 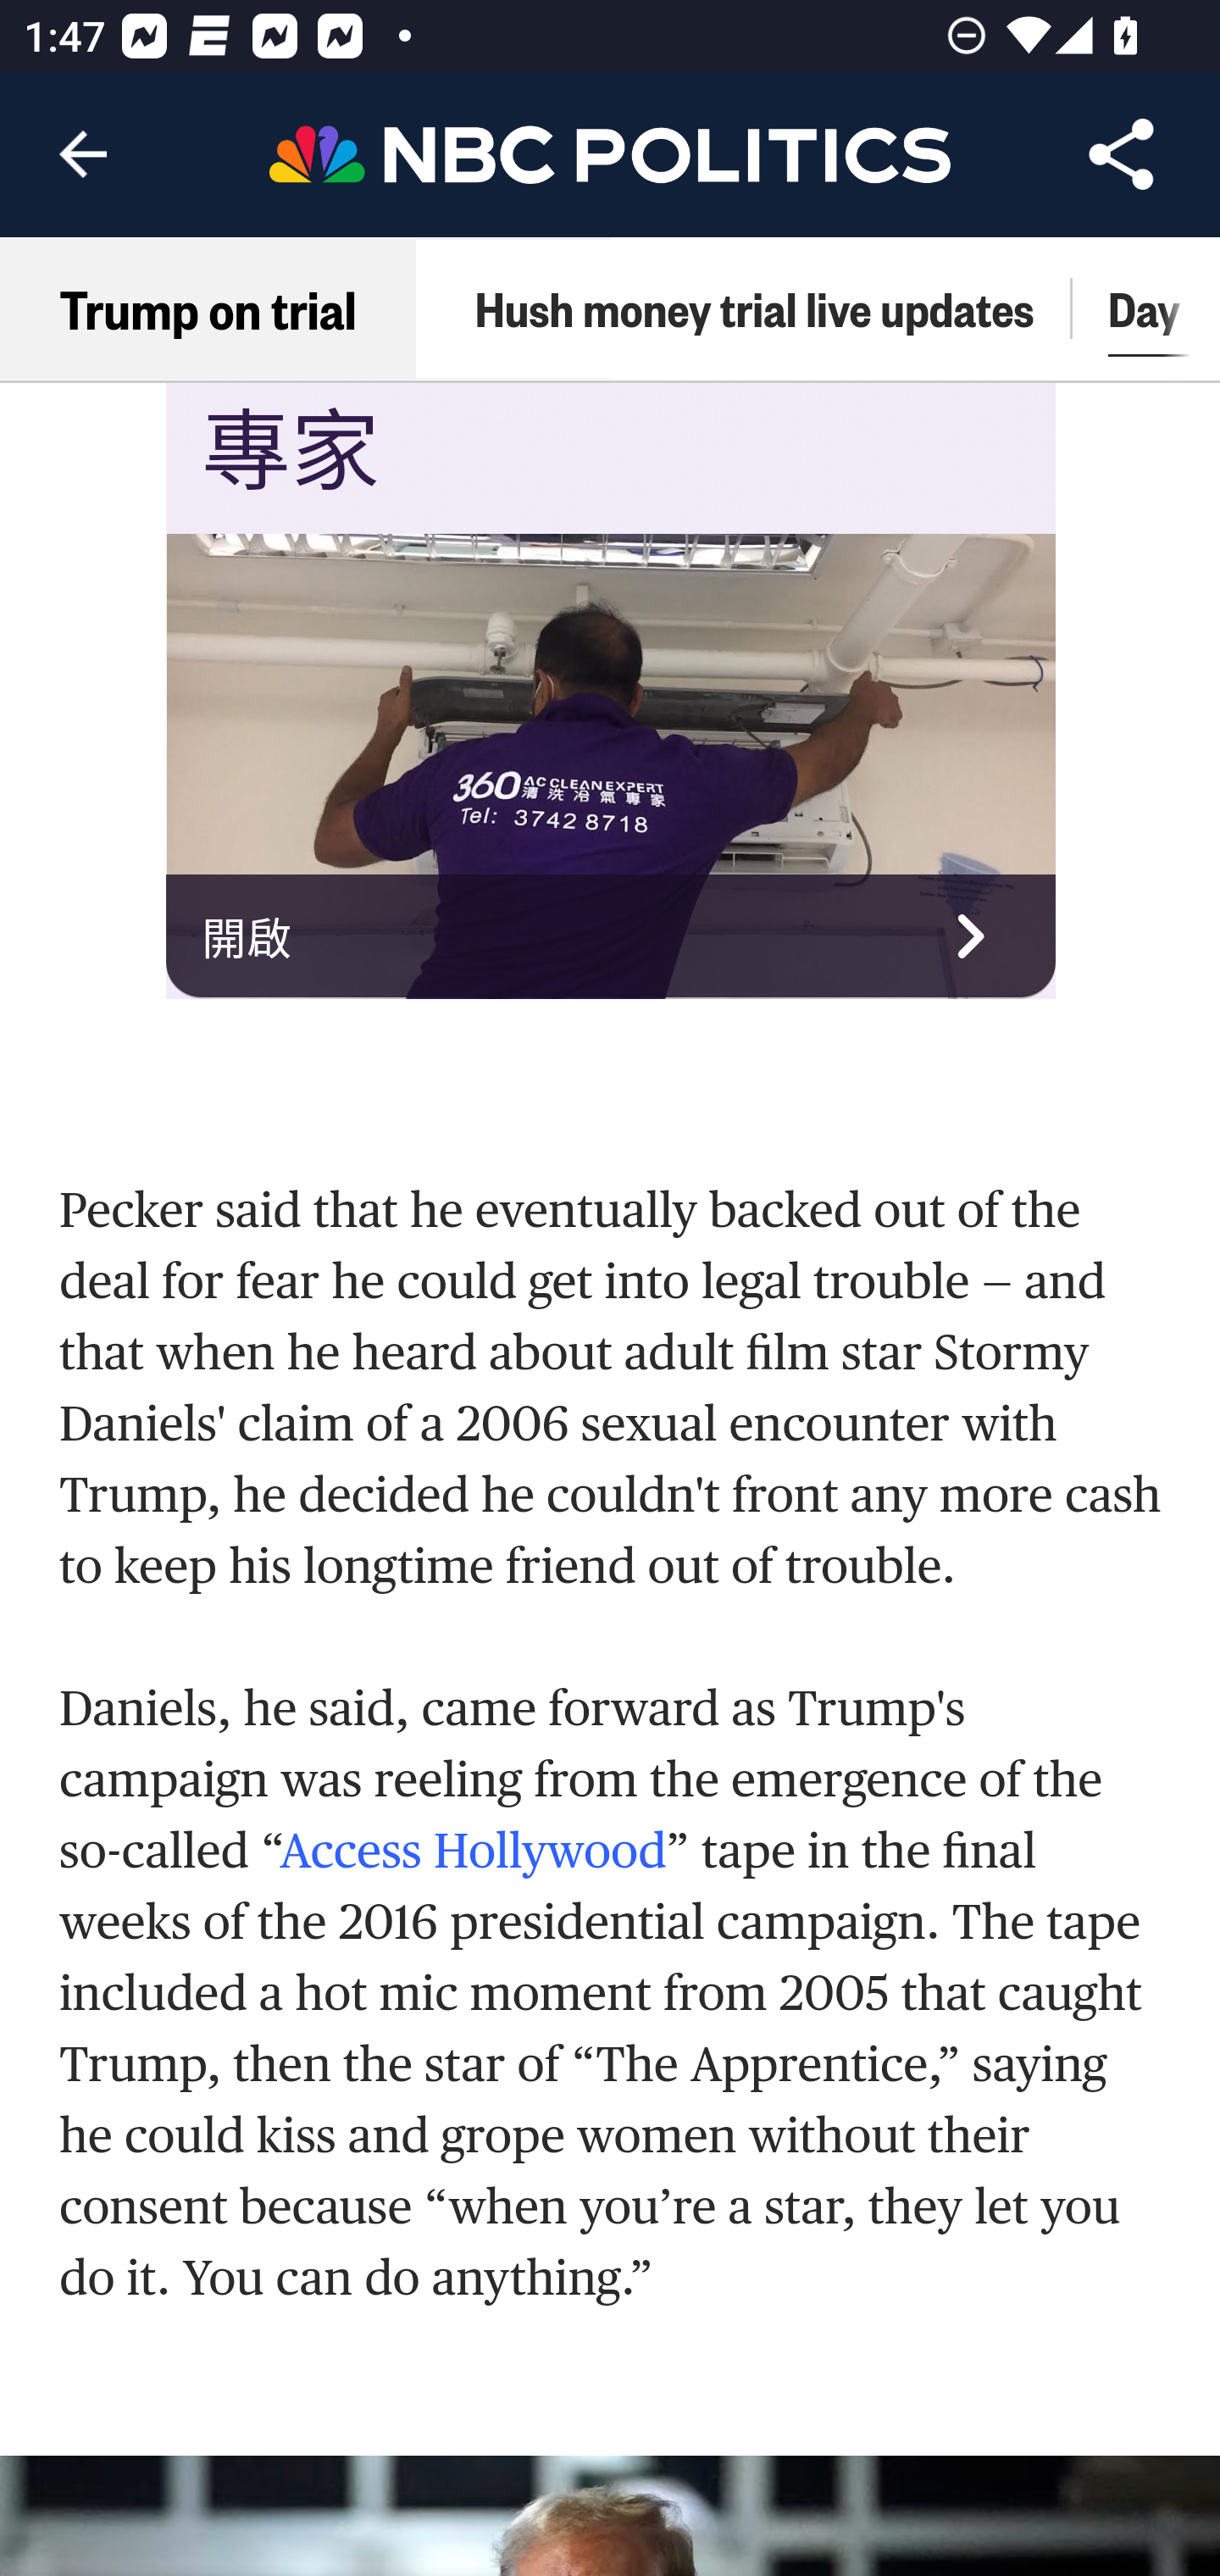 I want to click on Navigate up, so click(x=83, y=154).